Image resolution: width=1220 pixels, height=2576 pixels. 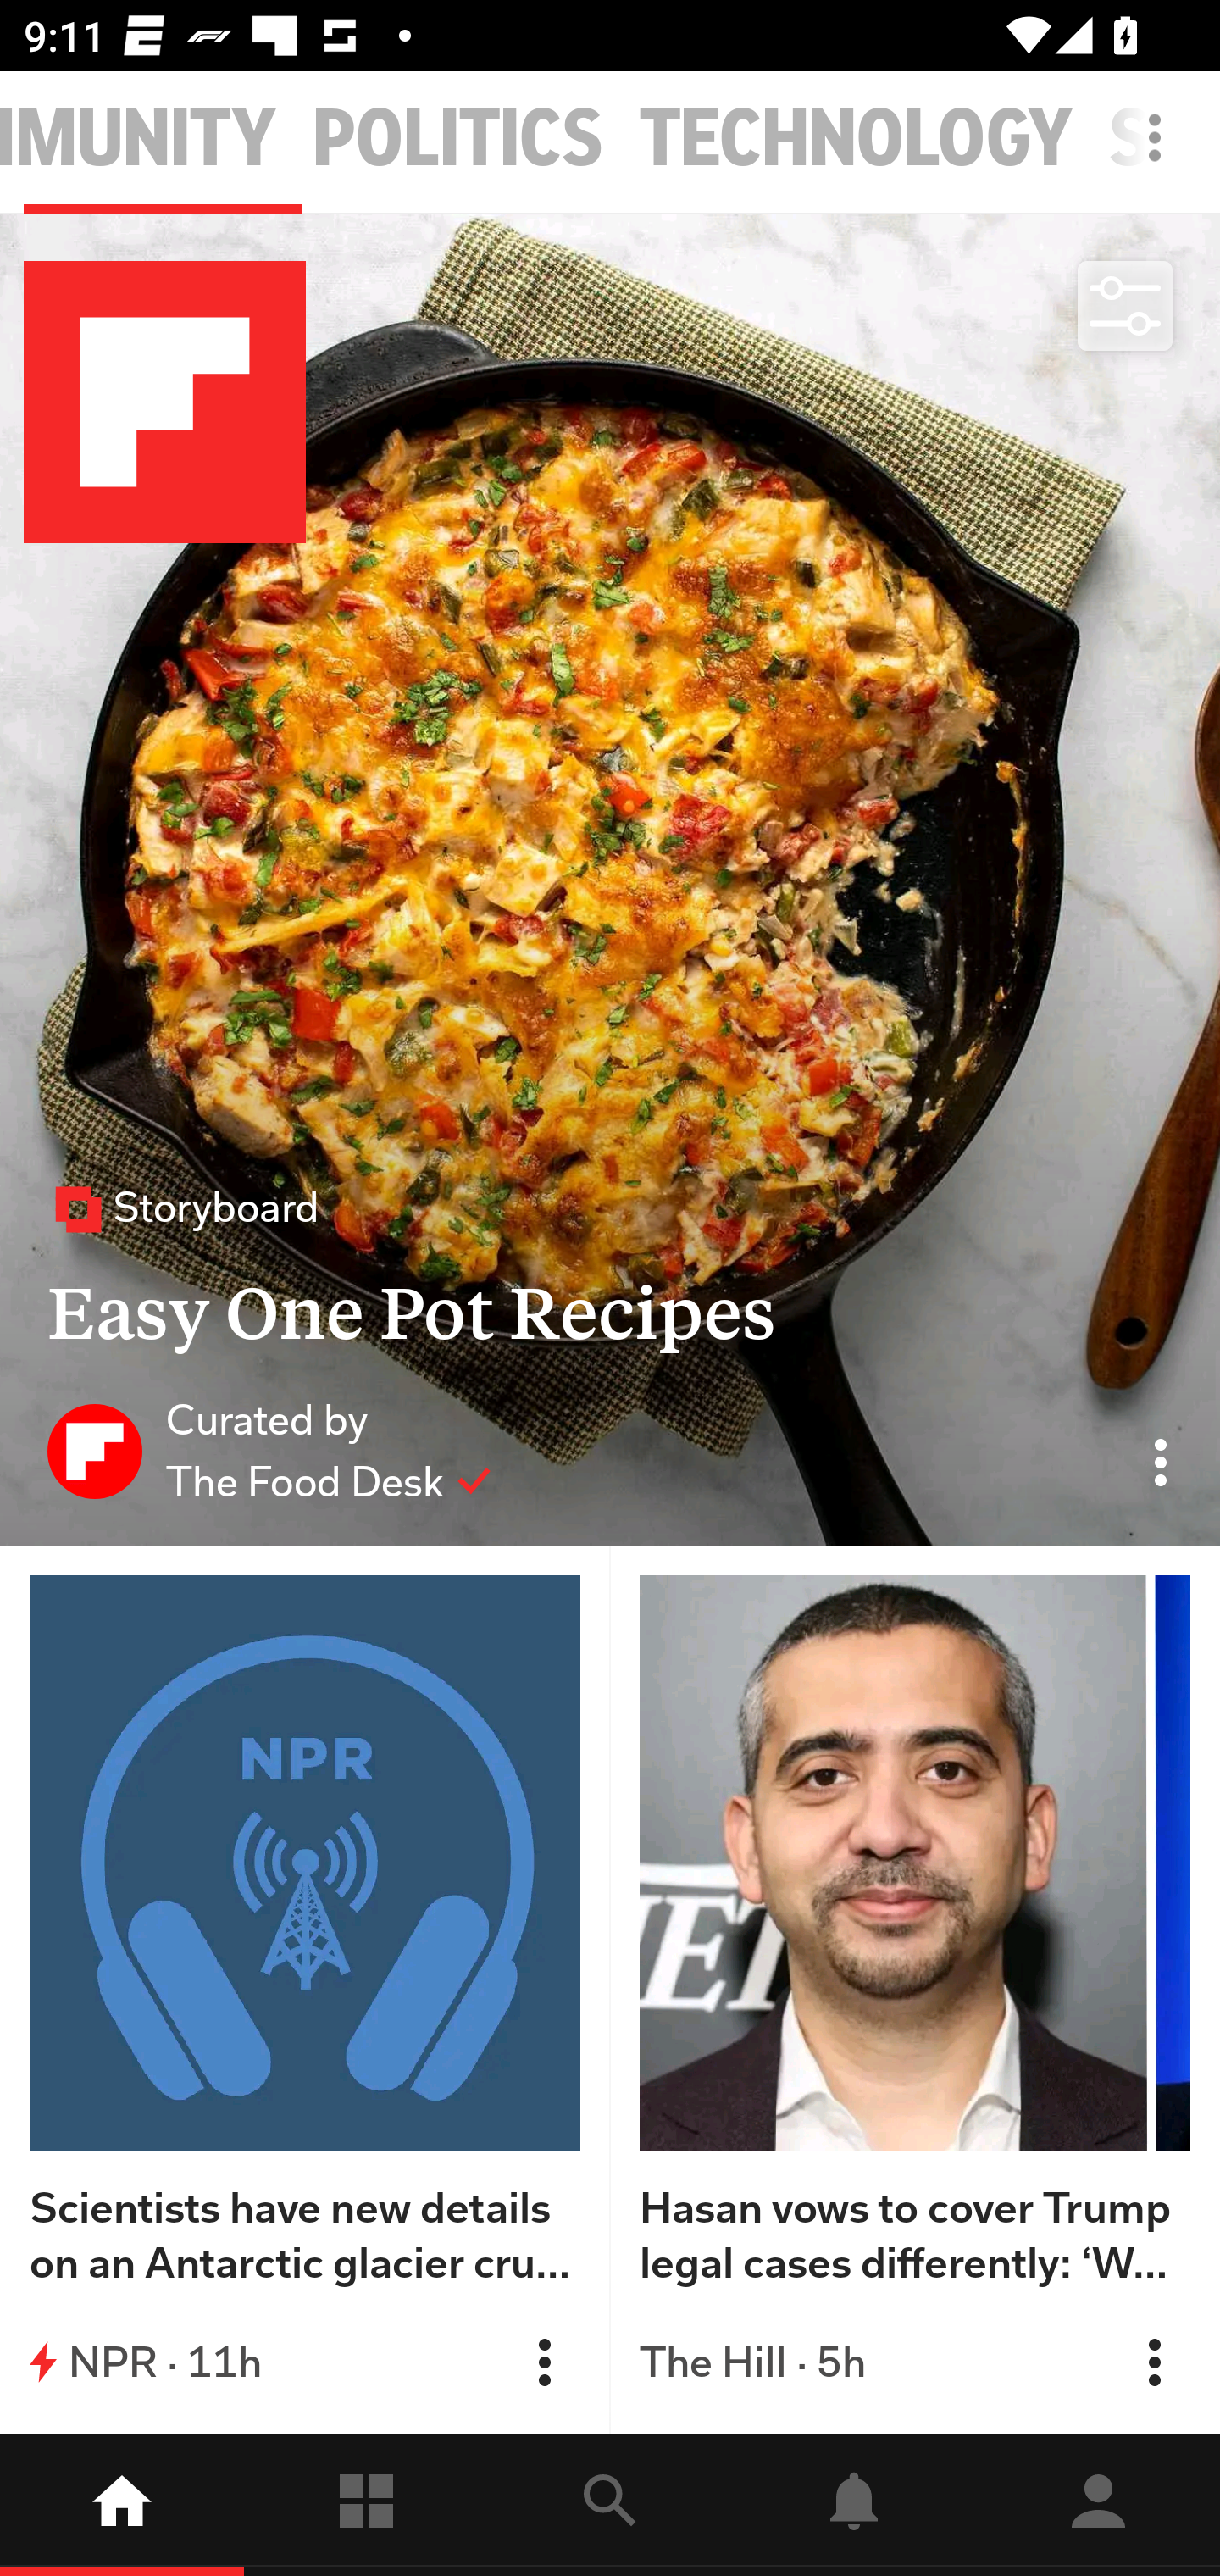 What do you see at coordinates (122, 2505) in the screenshot?
I see `home` at bounding box center [122, 2505].